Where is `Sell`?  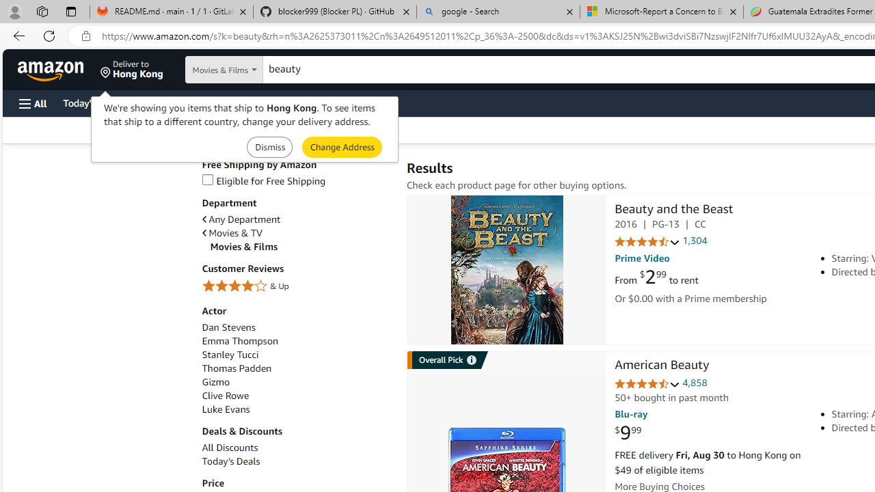
Sell is located at coordinates (349, 102).